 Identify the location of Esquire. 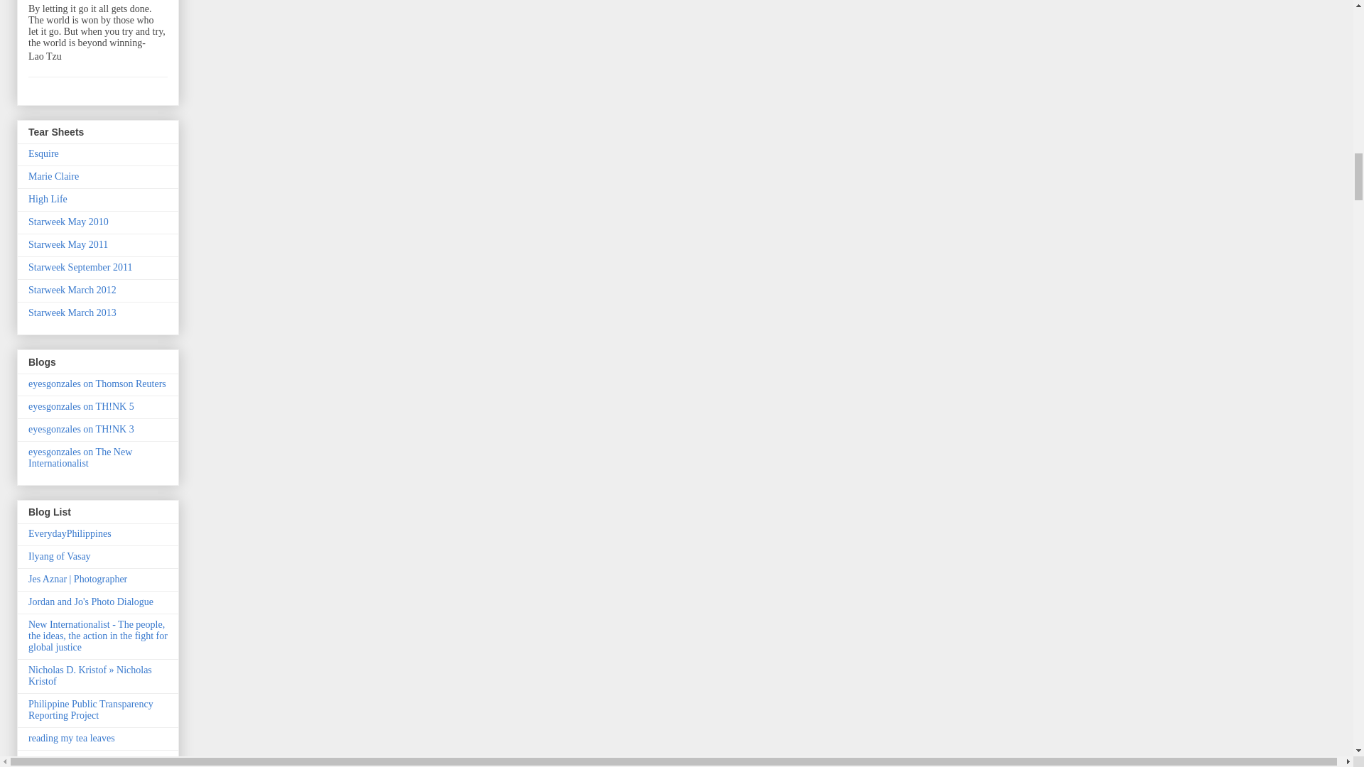
(43, 153).